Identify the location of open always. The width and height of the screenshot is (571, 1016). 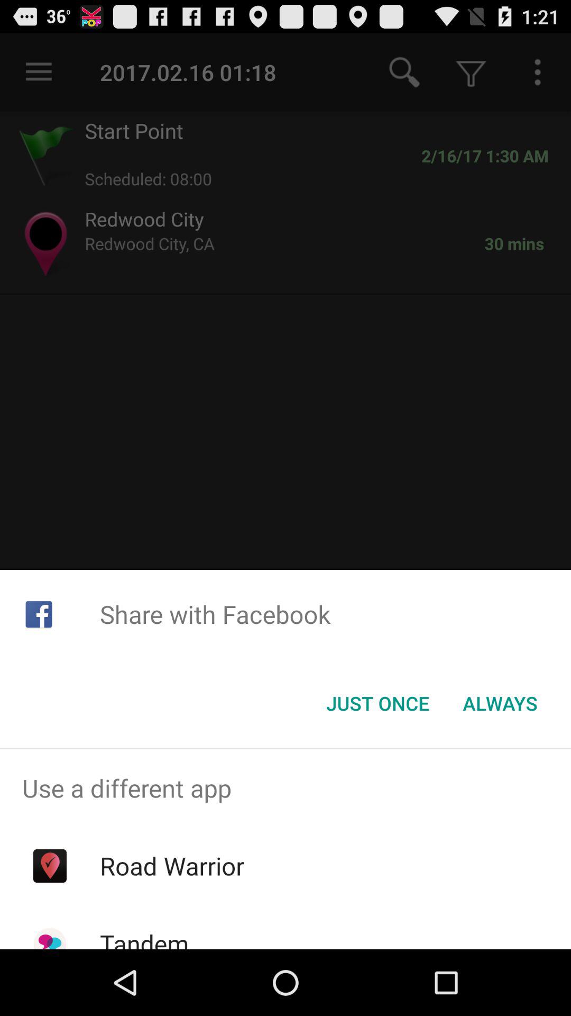
(500, 703).